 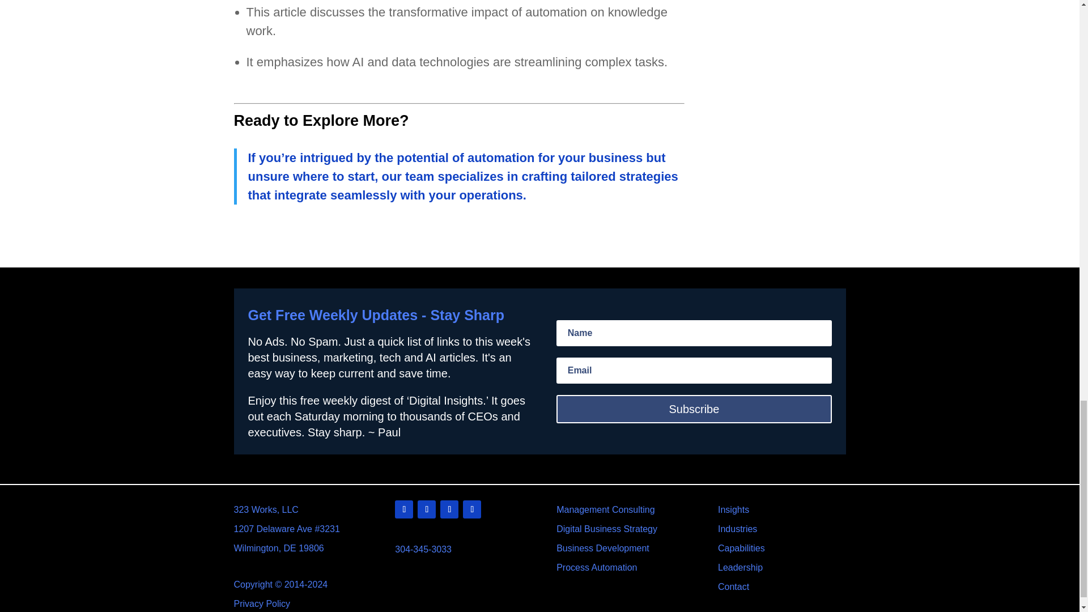 I want to click on Subscribe, so click(x=694, y=409).